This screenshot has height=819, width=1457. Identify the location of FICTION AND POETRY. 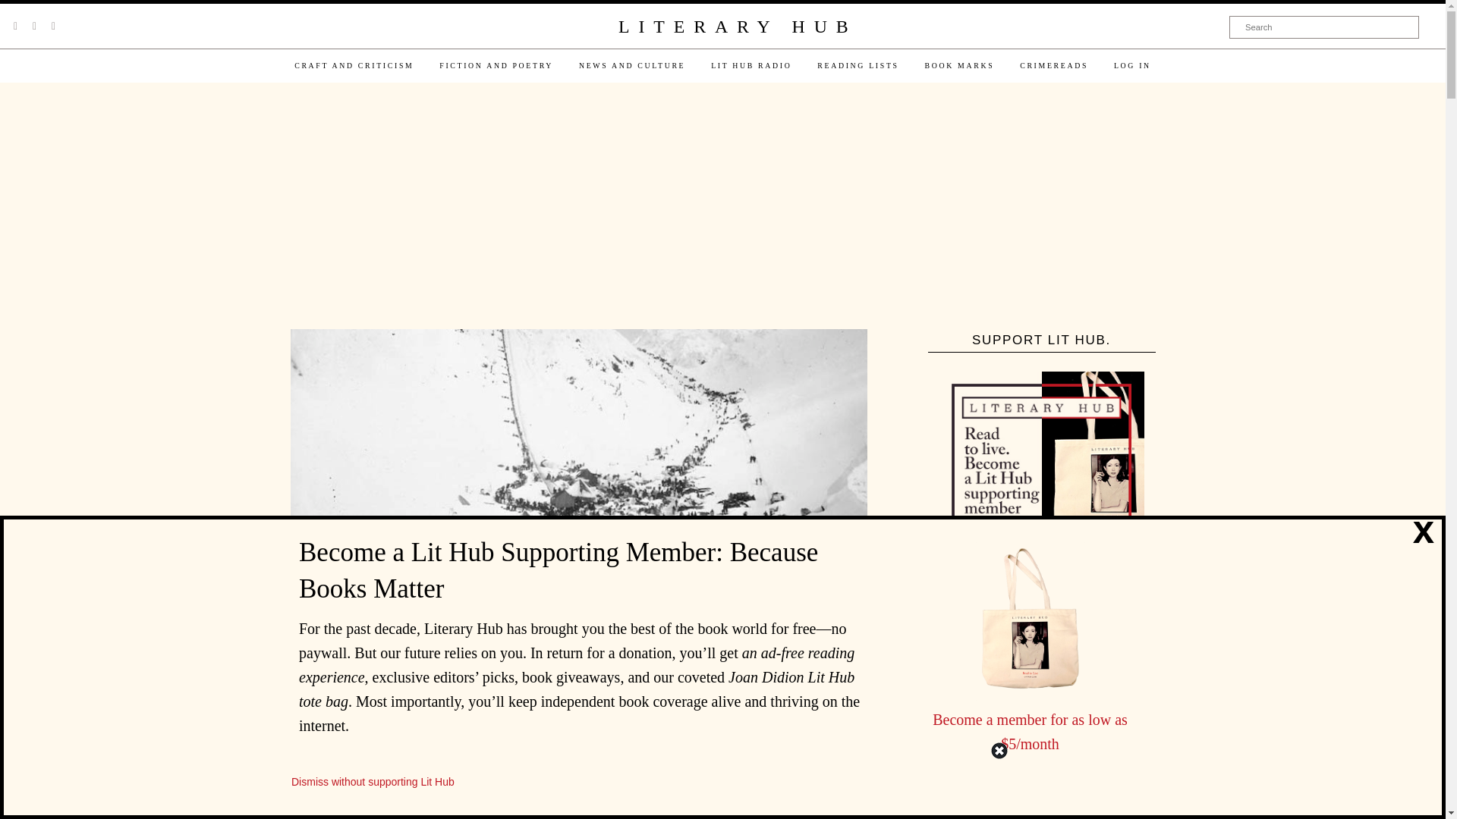
(496, 65).